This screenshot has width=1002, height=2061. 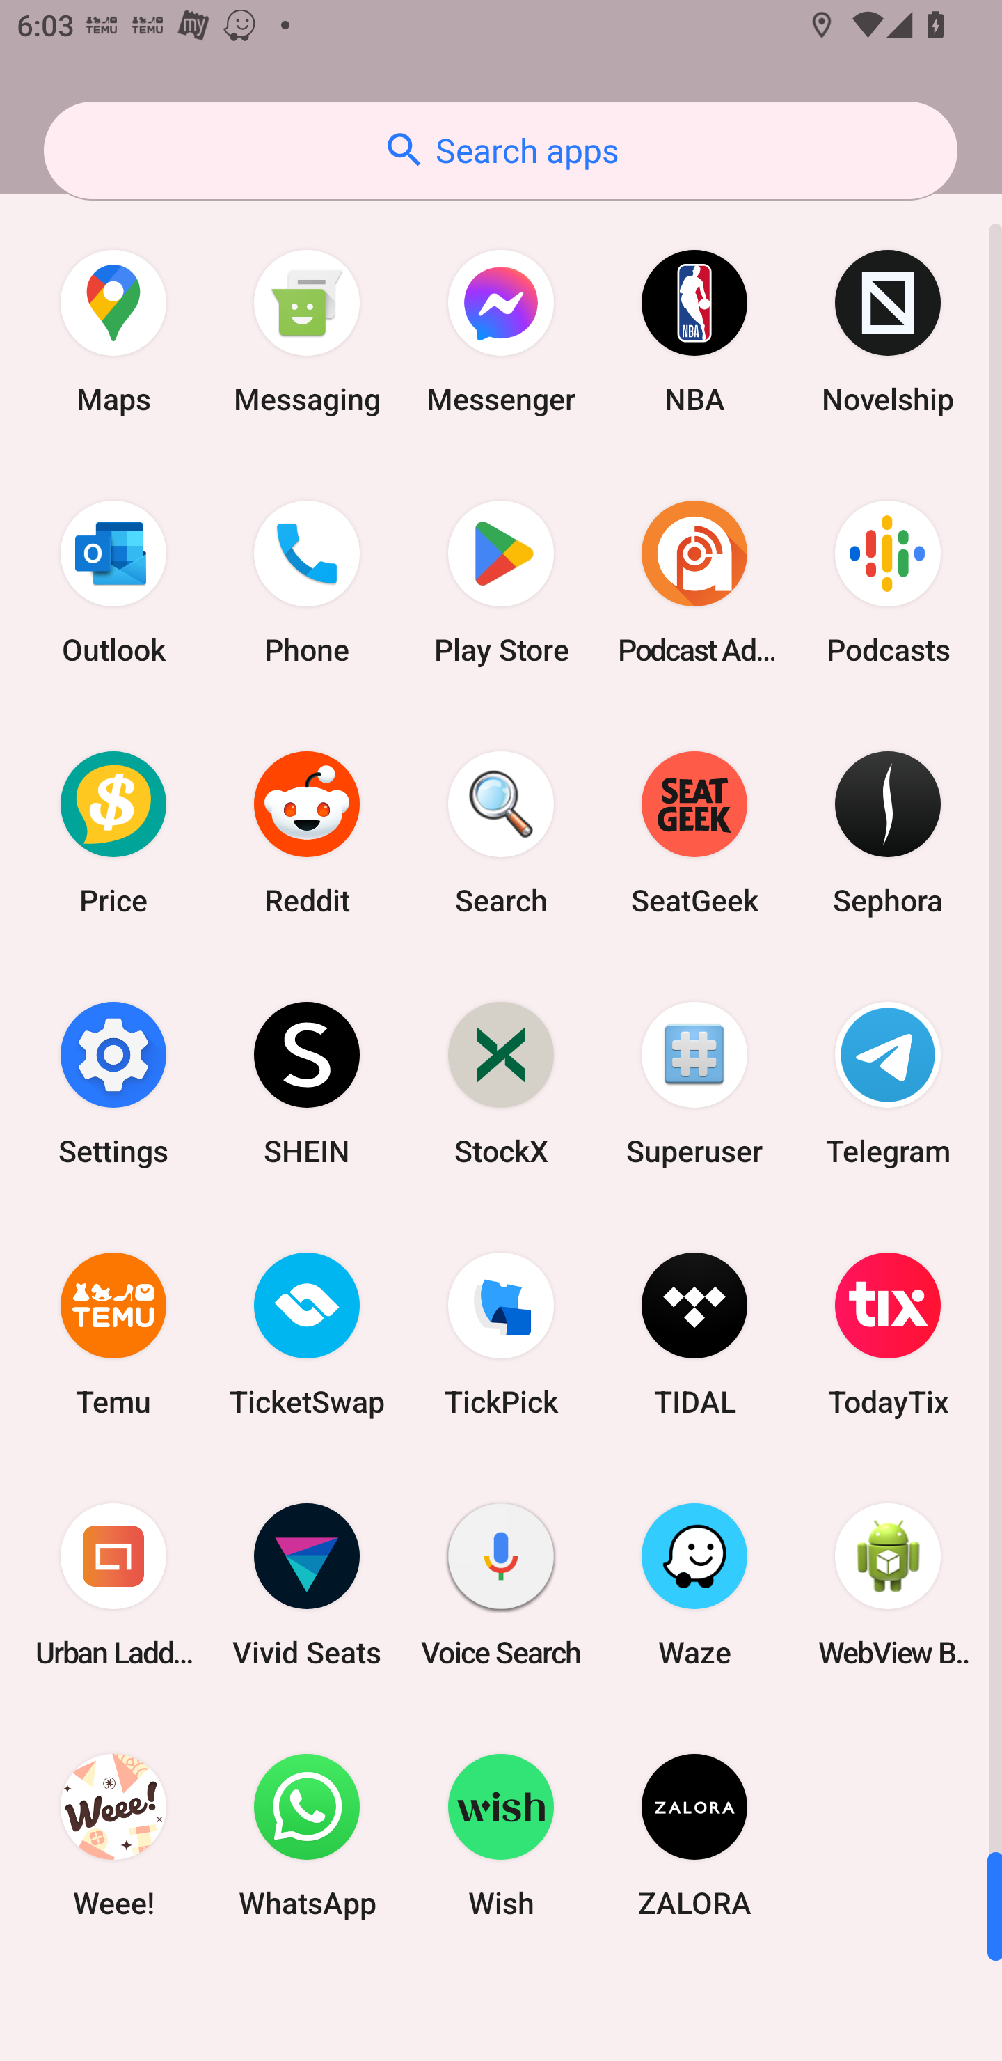 I want to click on Play Store, so click(x=501, y=582).